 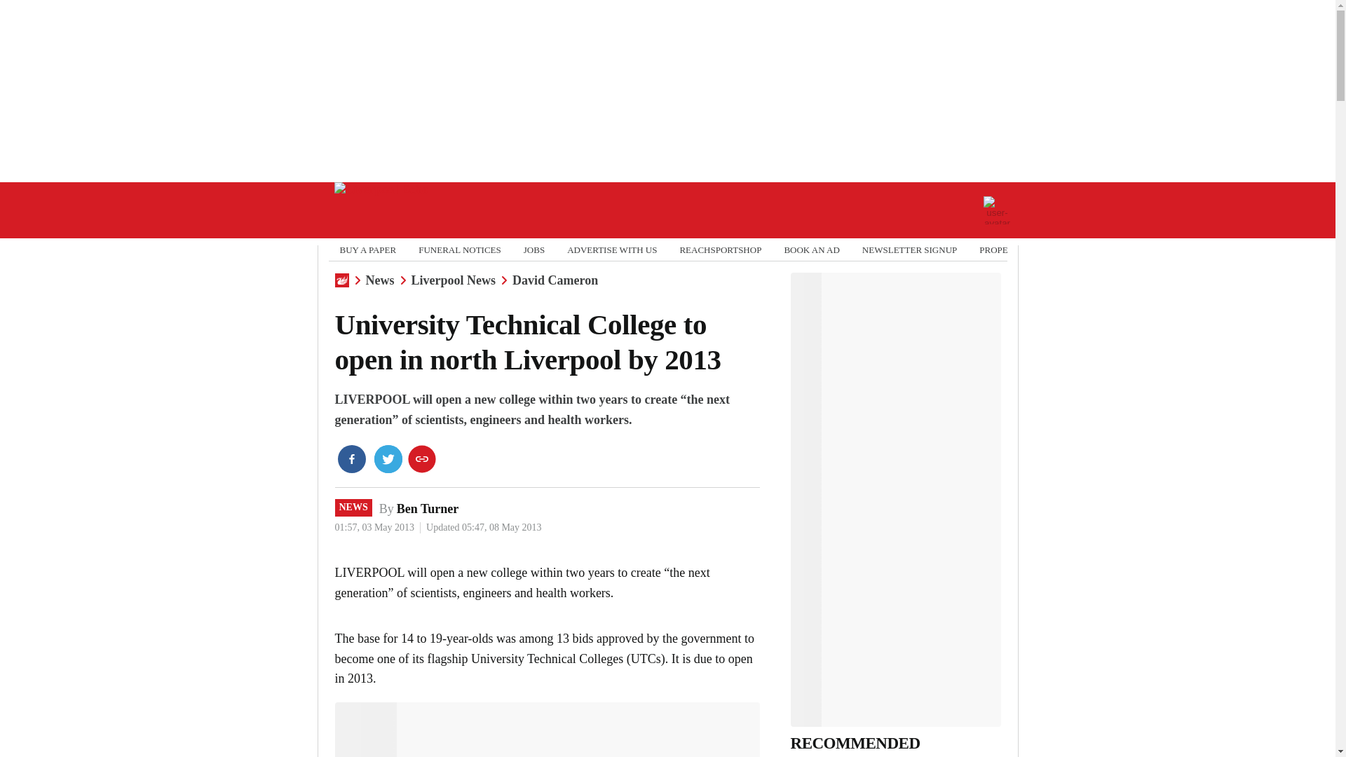 I want to click on JOBS, so click(x=534, y=250).